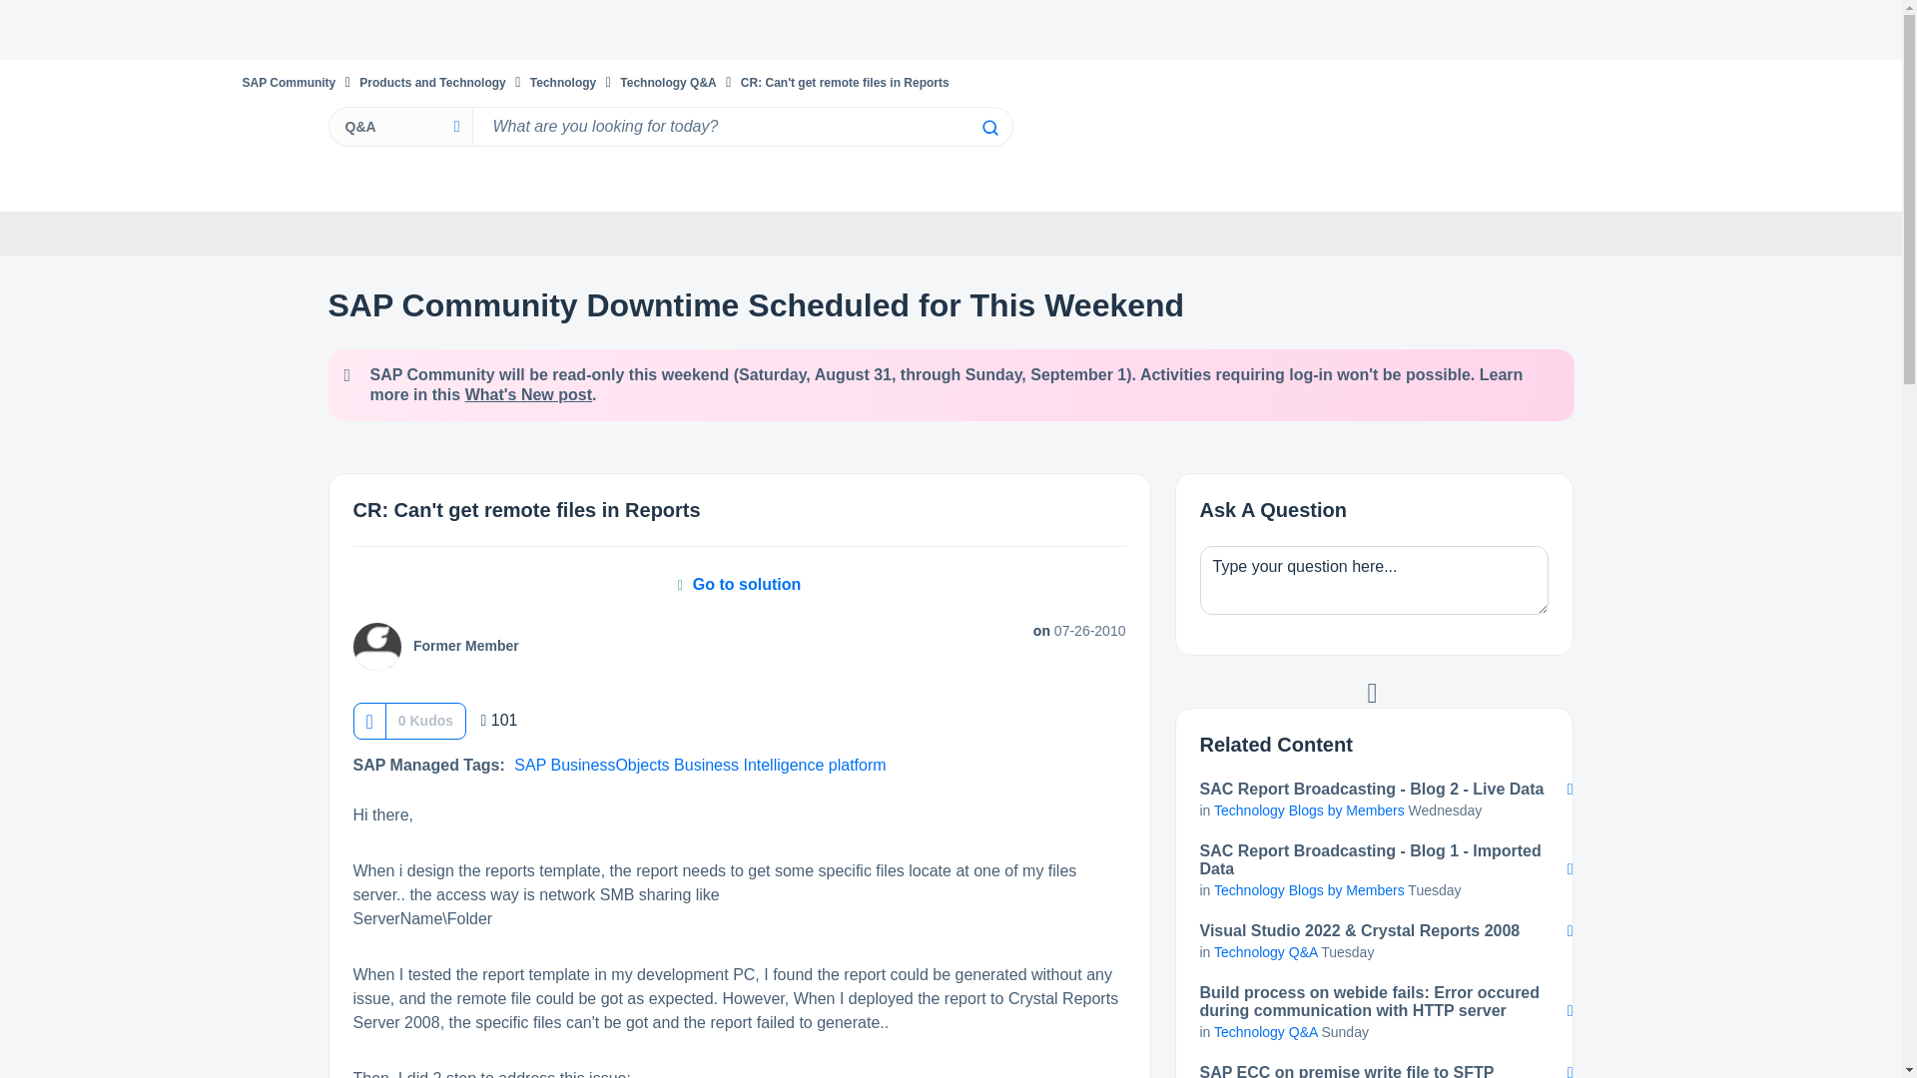 This screenshot has width=1917, height=1078. I want to click on Search Granularity, so click(399, 126).